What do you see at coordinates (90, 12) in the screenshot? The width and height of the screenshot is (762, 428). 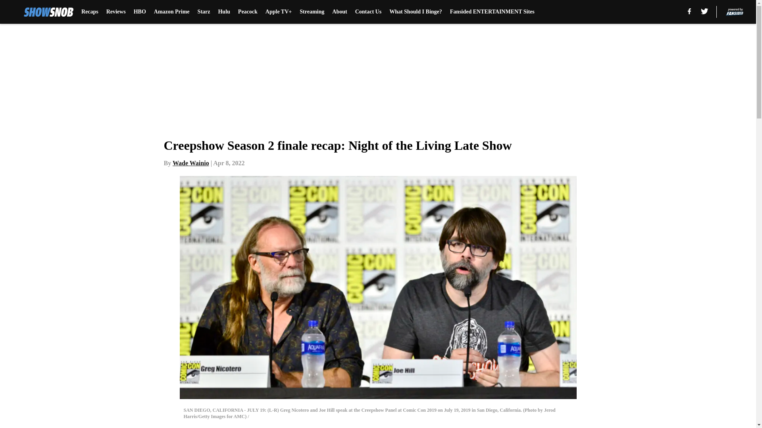 I see `Recaps` at bounding box center [90, 12].